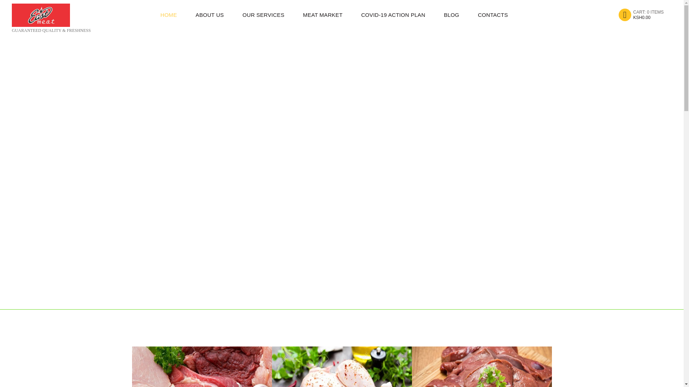 This screenshot has width=689, height=387. I want to click on BLOG, so click(451, 14).